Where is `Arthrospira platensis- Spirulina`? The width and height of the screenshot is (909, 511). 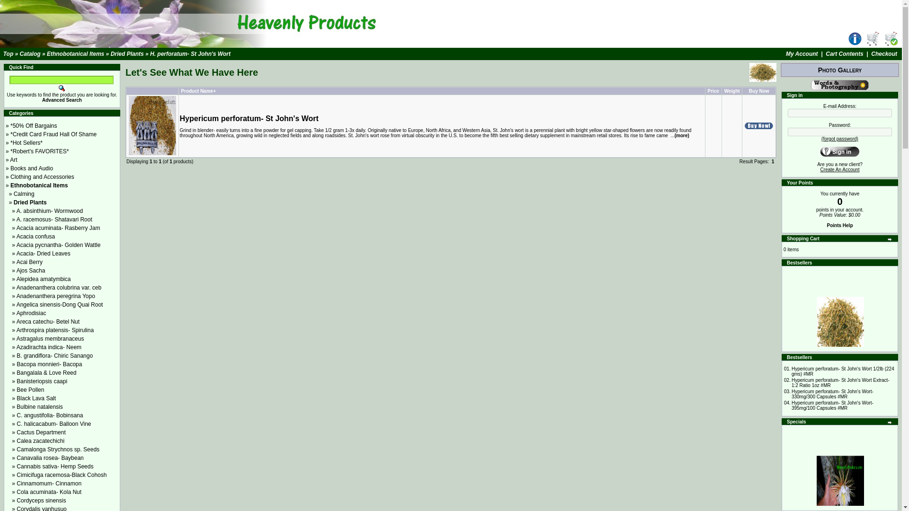 Arthrospira platensis- Spirulina is located at coordinates (55, 330).